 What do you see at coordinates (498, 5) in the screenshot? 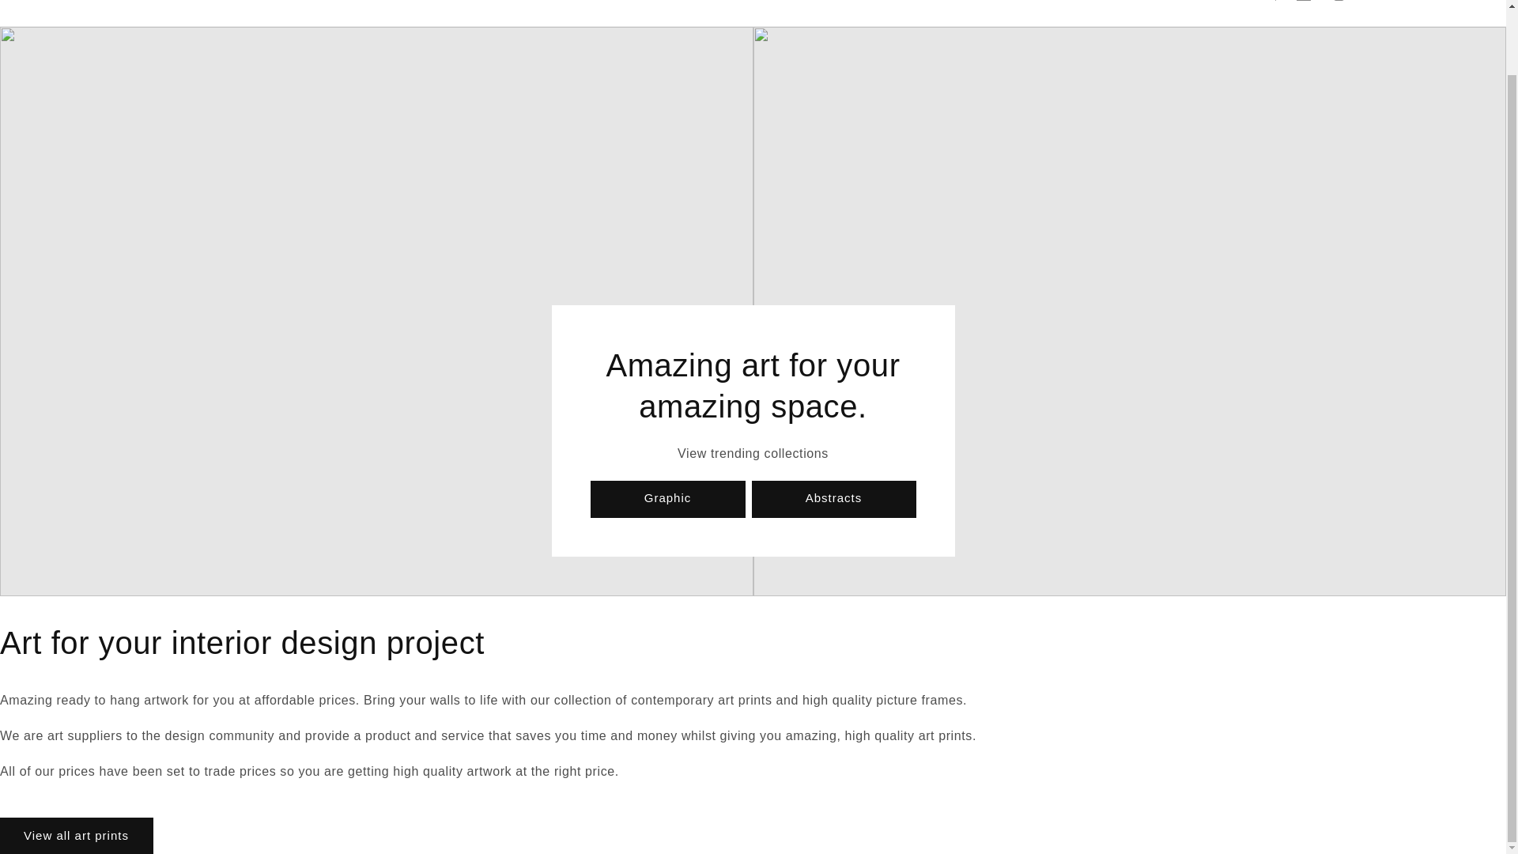
I see `Frames` at bounding box center [498, 5].